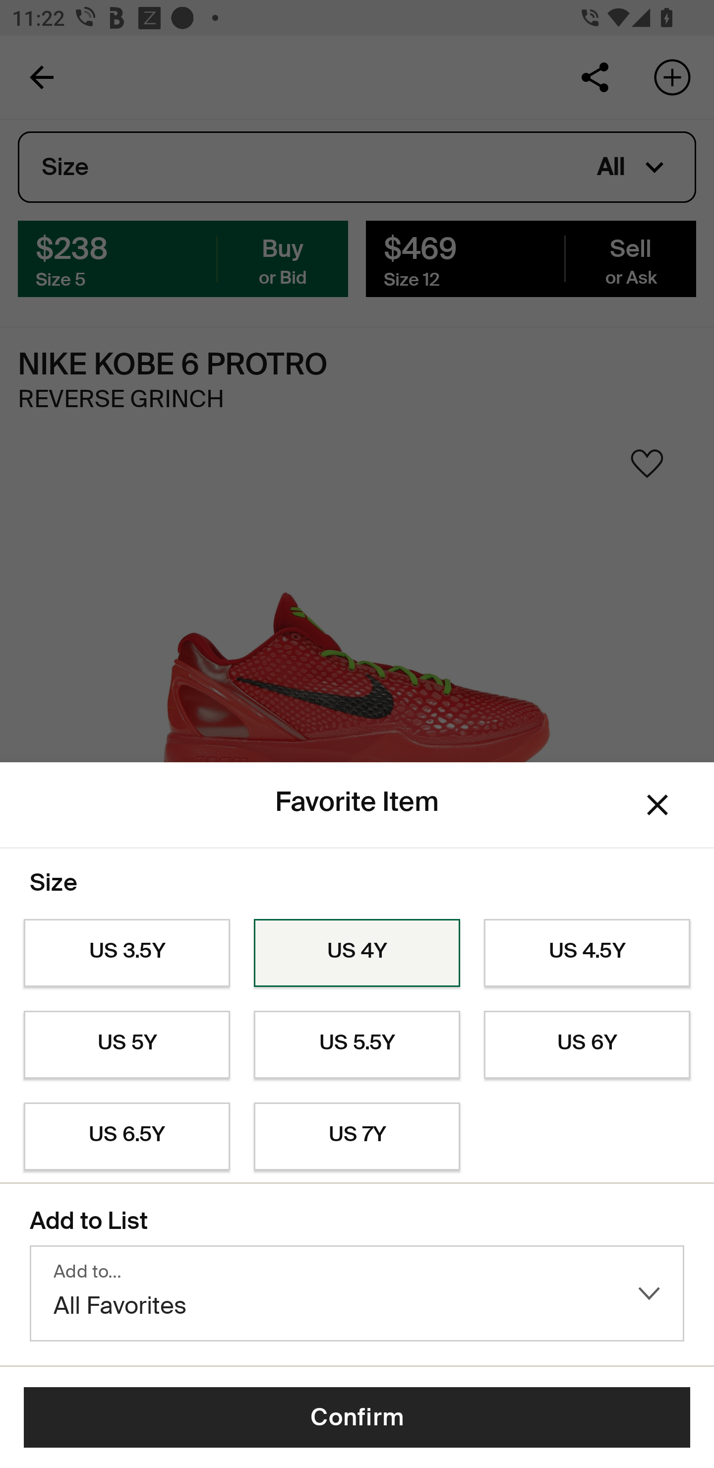  I want to click on Dismiss, so click(657, 805).